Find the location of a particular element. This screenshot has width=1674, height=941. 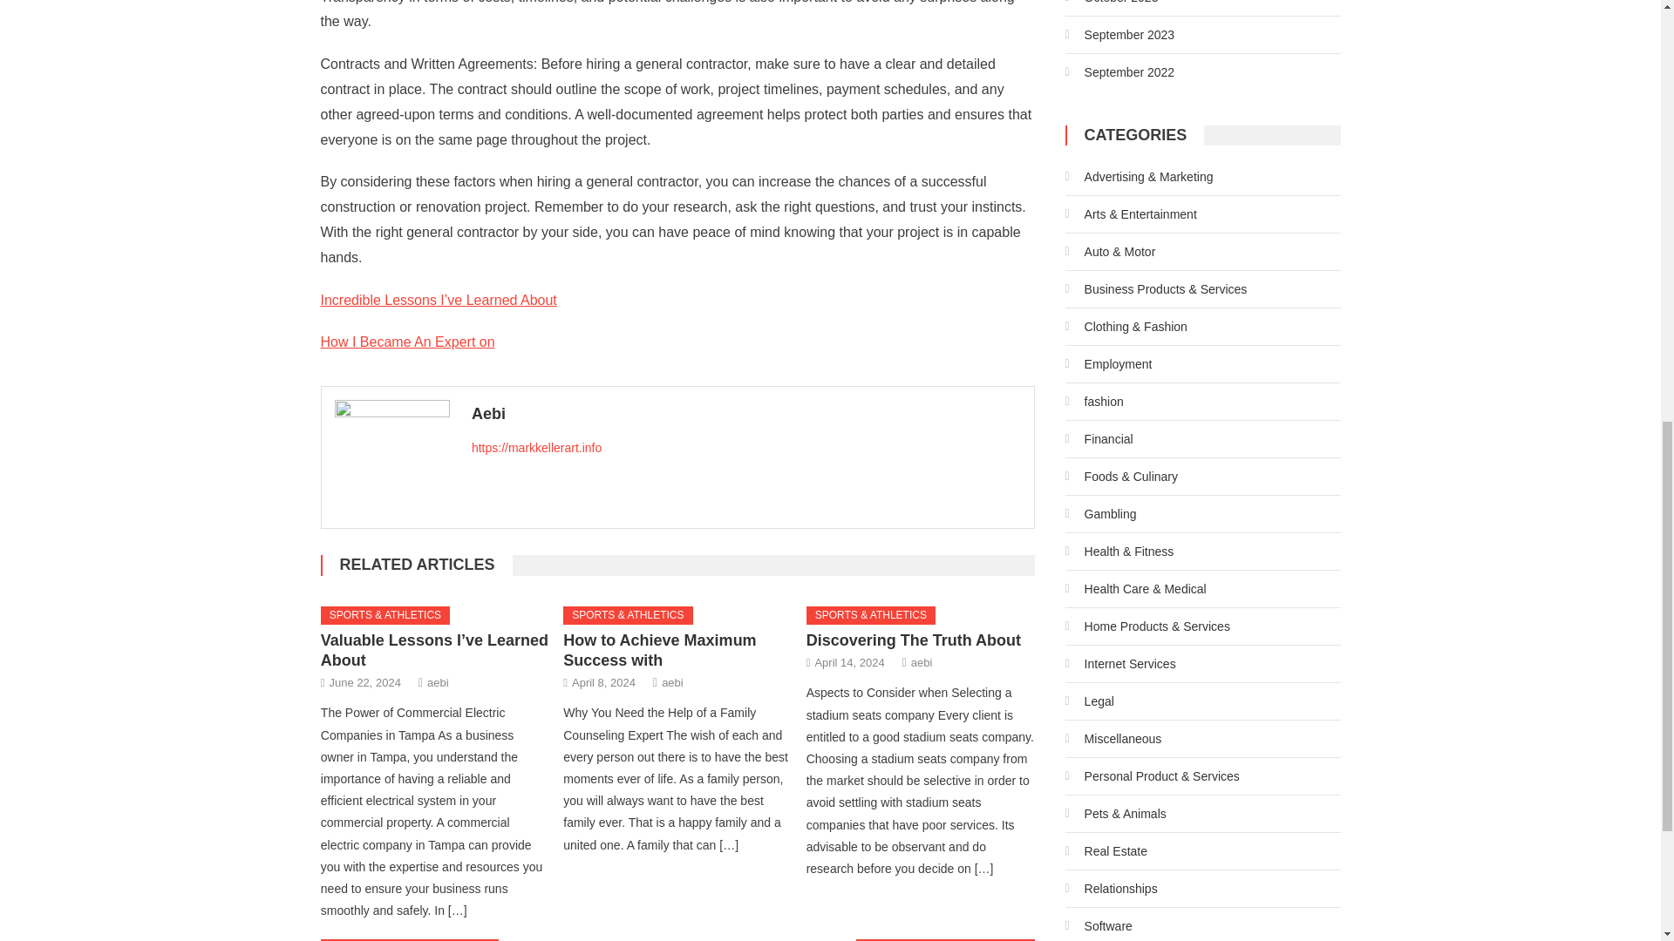

aebi is located at coordinates (921, 662).